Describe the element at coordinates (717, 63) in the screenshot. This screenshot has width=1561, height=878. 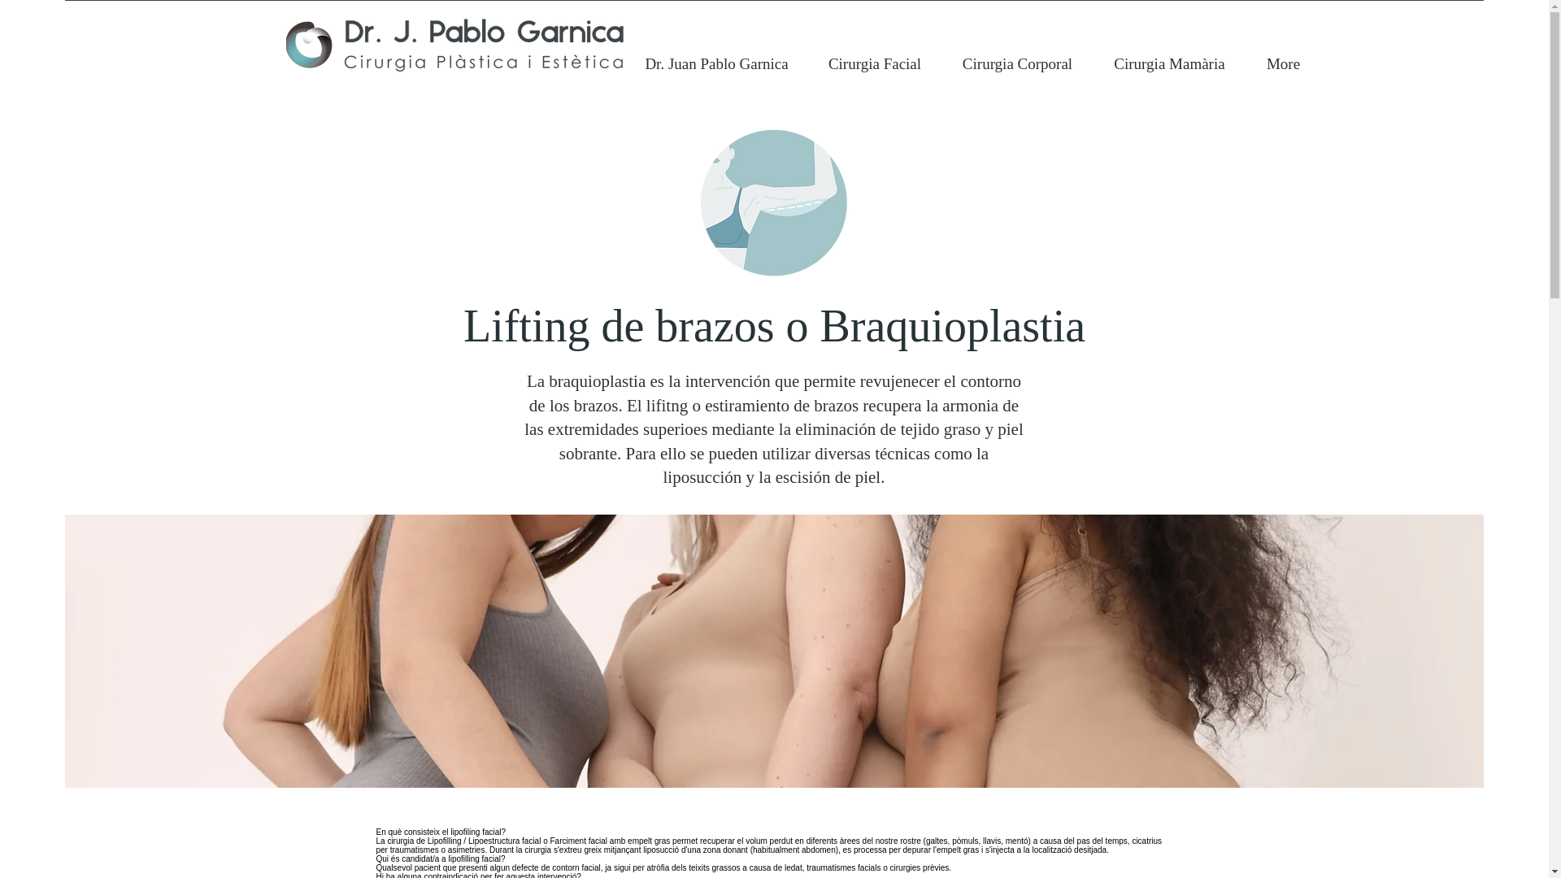
I see `Dr. Juan Pablo Garnica` at that location.